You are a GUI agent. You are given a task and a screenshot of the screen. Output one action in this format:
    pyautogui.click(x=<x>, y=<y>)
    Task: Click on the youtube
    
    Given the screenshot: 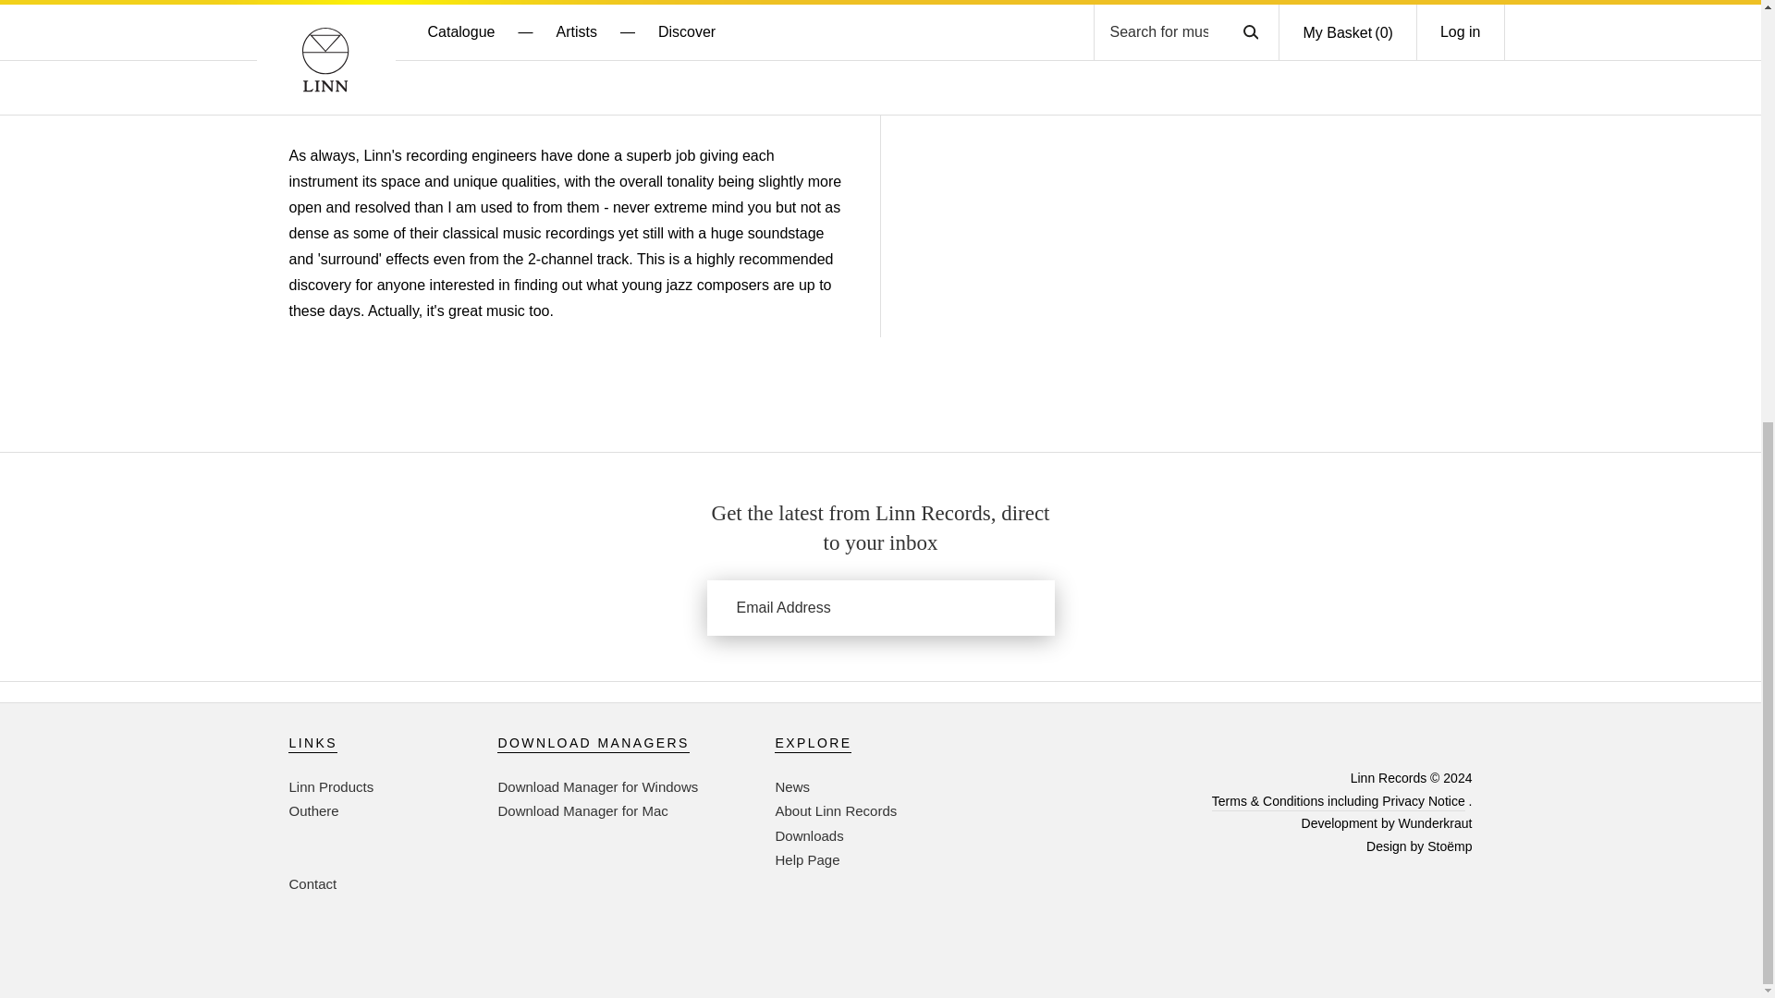 What is the action you would take?
    pyautogui.click(x=1464, y=743)
    